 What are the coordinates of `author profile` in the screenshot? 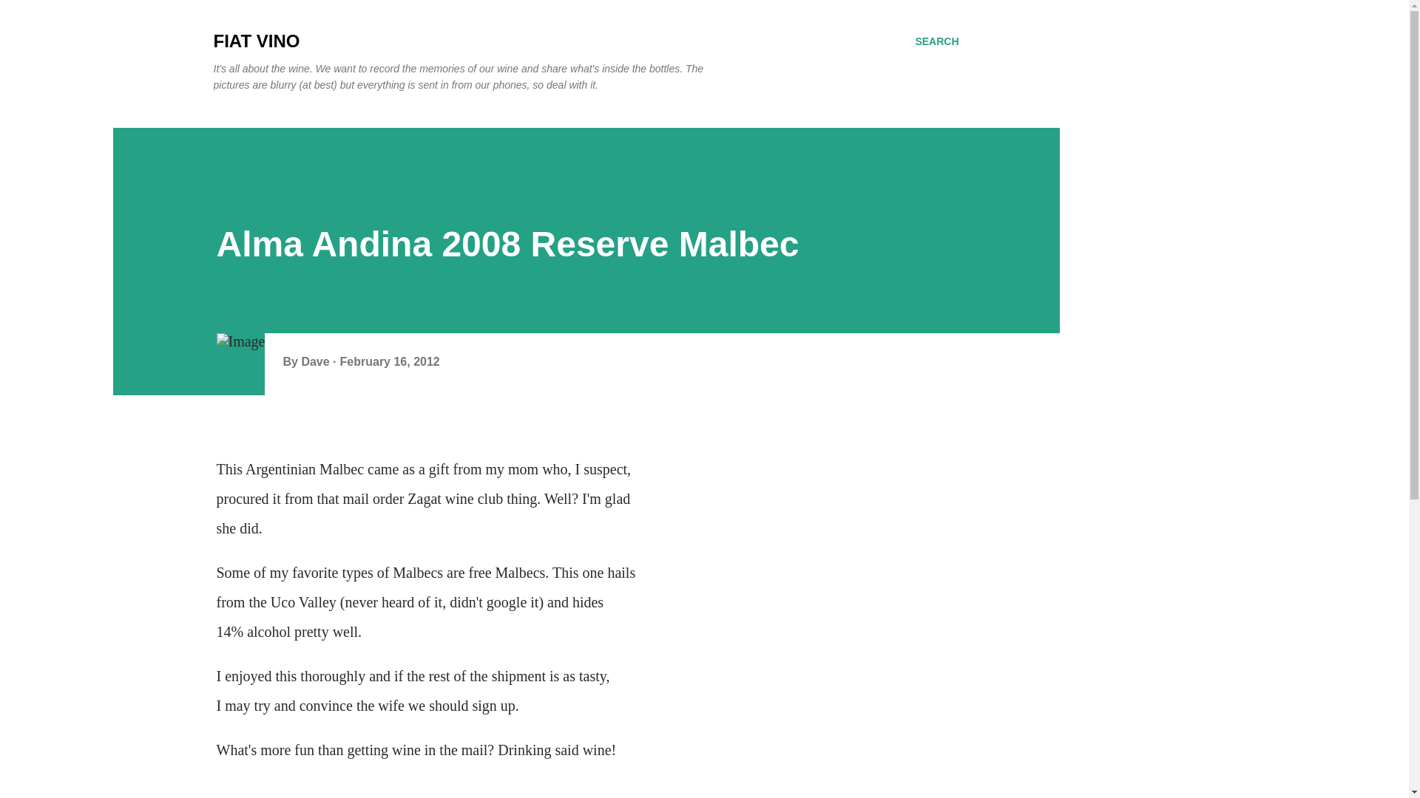 It's located at (317, 361).